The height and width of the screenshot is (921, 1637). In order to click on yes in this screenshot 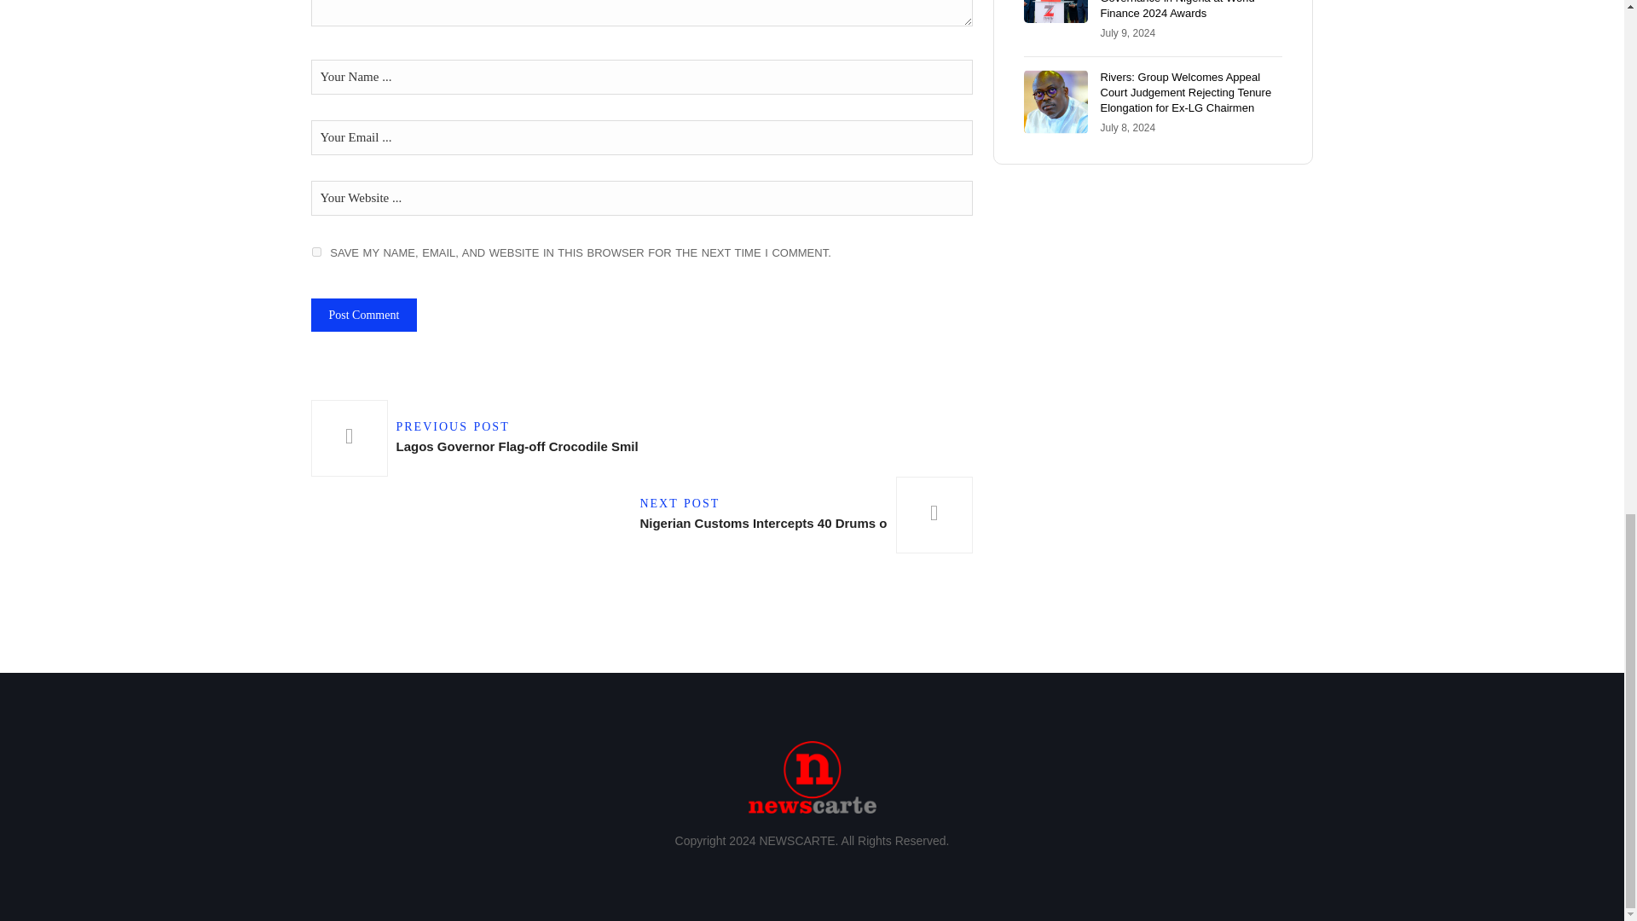, I will do `click(315, 252)`.